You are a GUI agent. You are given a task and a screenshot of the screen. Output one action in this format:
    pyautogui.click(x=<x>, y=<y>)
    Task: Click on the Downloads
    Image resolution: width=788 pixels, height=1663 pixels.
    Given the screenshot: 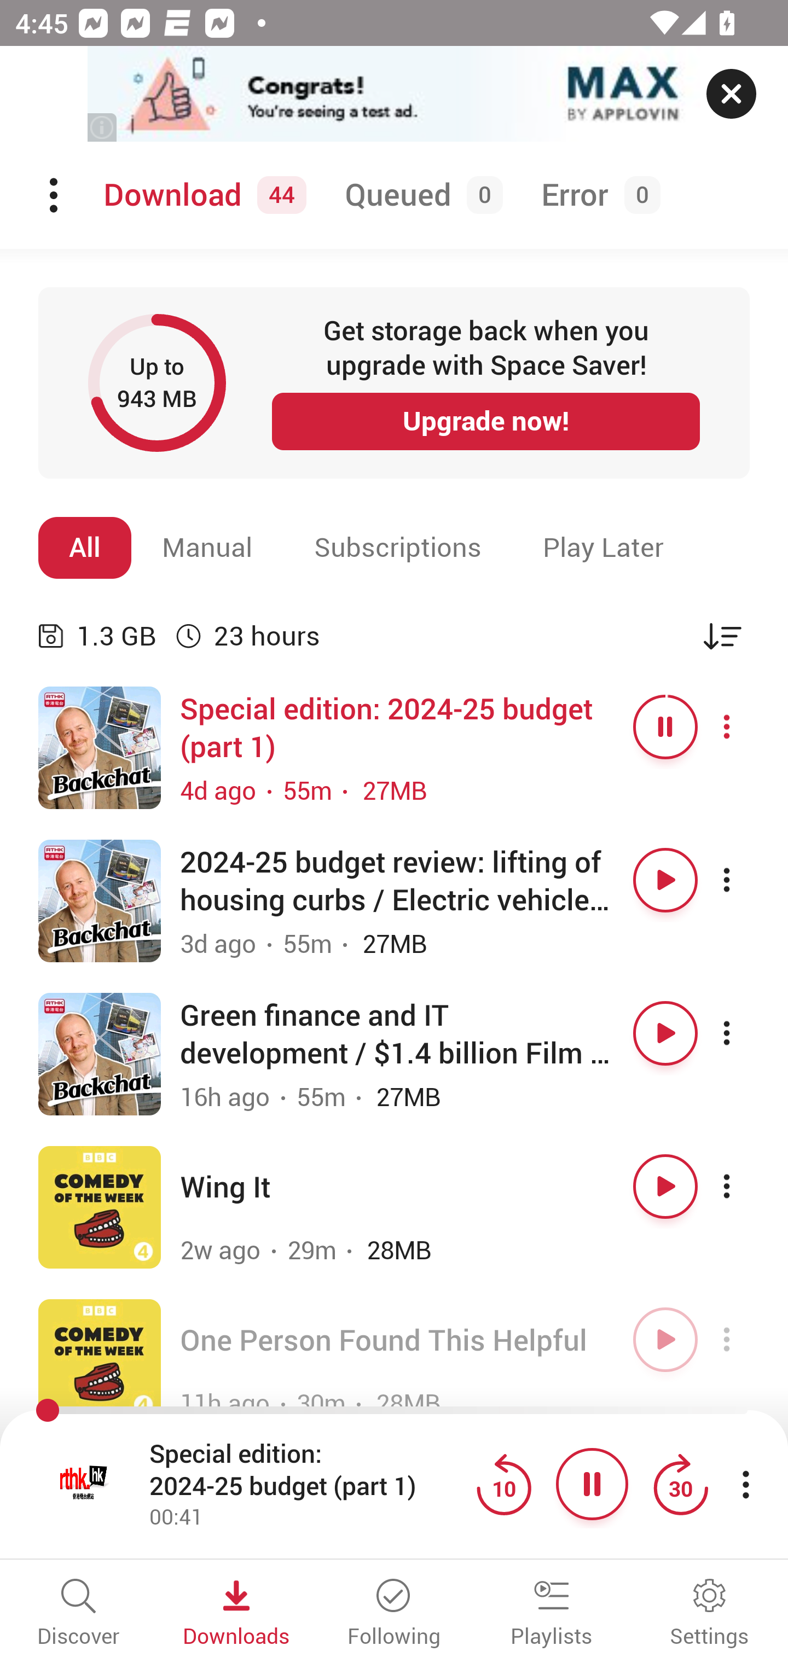 What is the action you would take?
    pyautogui.click(x=236, y=1614)
    